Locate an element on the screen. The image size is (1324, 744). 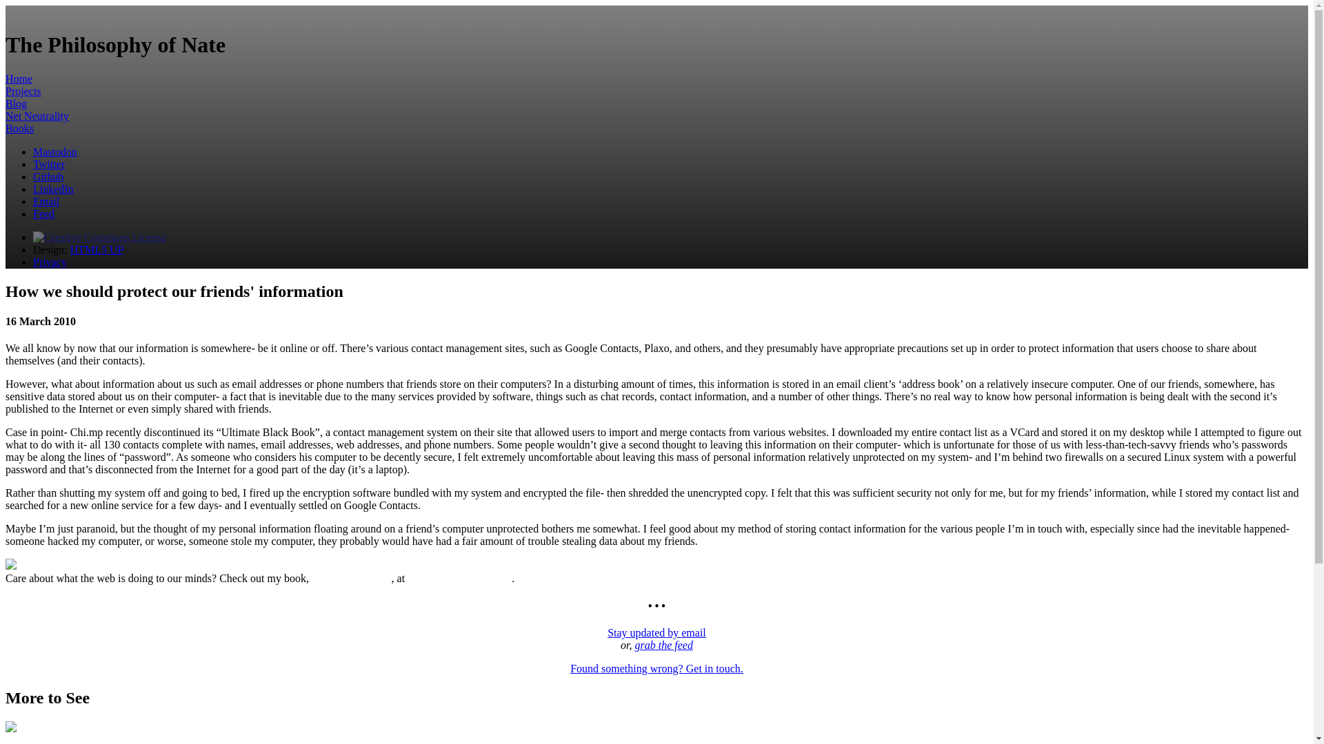
Feed is located at coordinates (43, 214).